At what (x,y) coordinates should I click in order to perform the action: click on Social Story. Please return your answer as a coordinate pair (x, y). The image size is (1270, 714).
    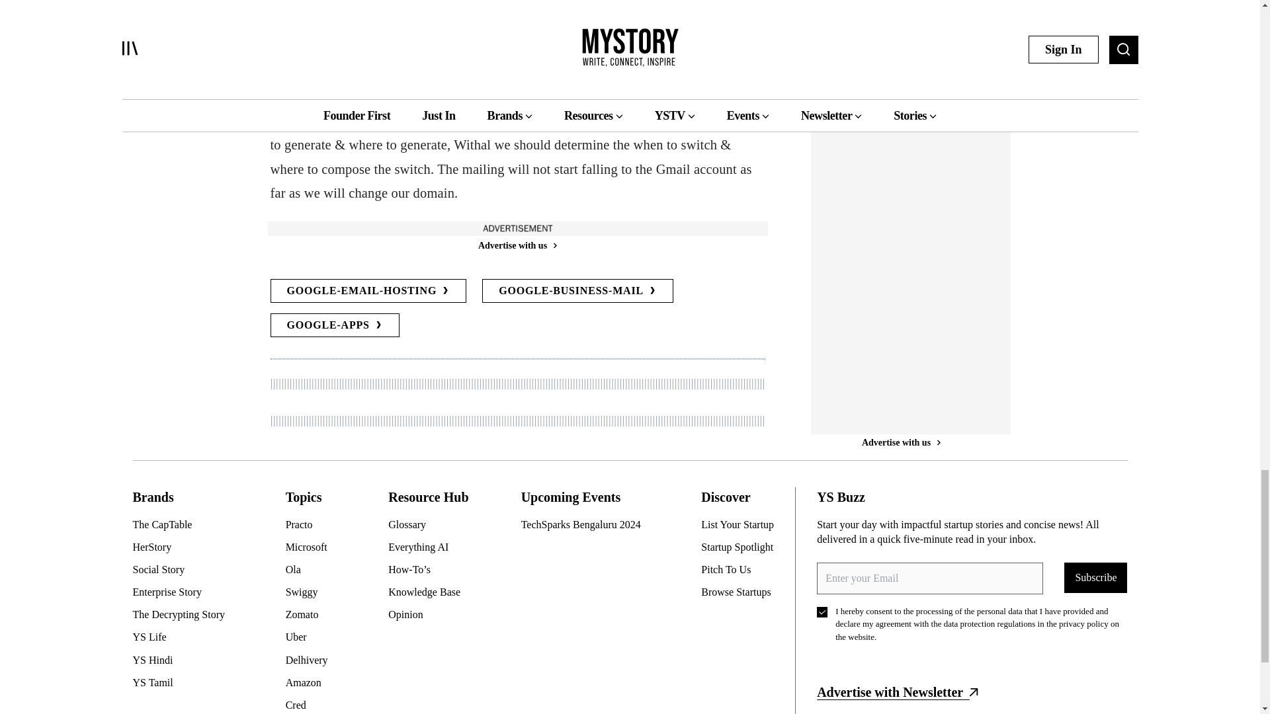
    Looking at the image, I should click on (183, 570).